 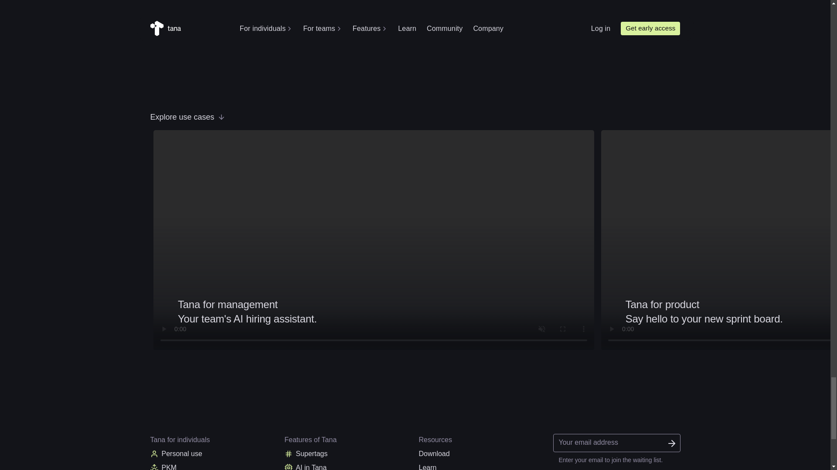 What do you see at coordinates (213, 454) in the screenshot?
I see `Personal use` at bounding box center [213, 454].